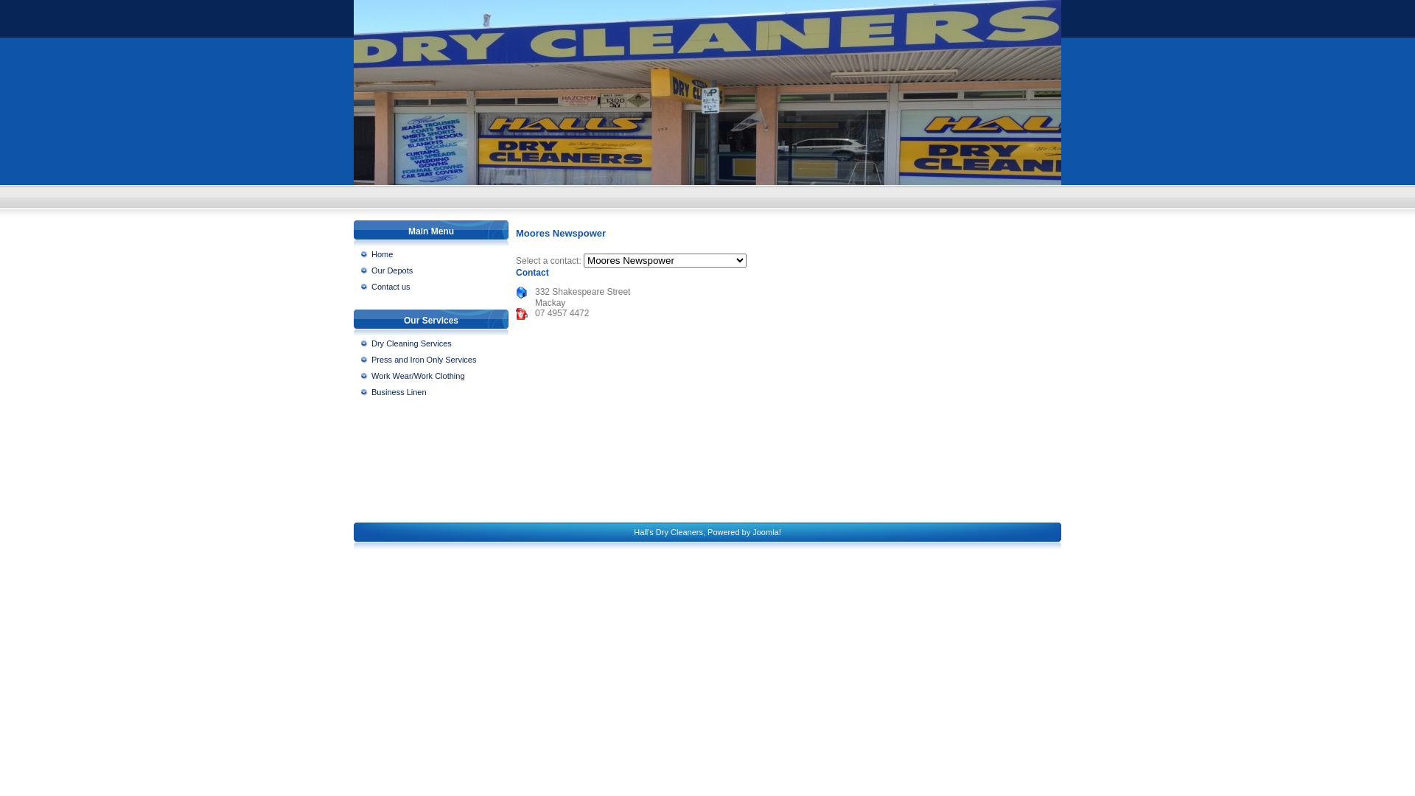 The height and width of the screenshot is (796, 1415). Describe the element at coordinates (433, 254) in the screenshot. I see `Home` at that location.